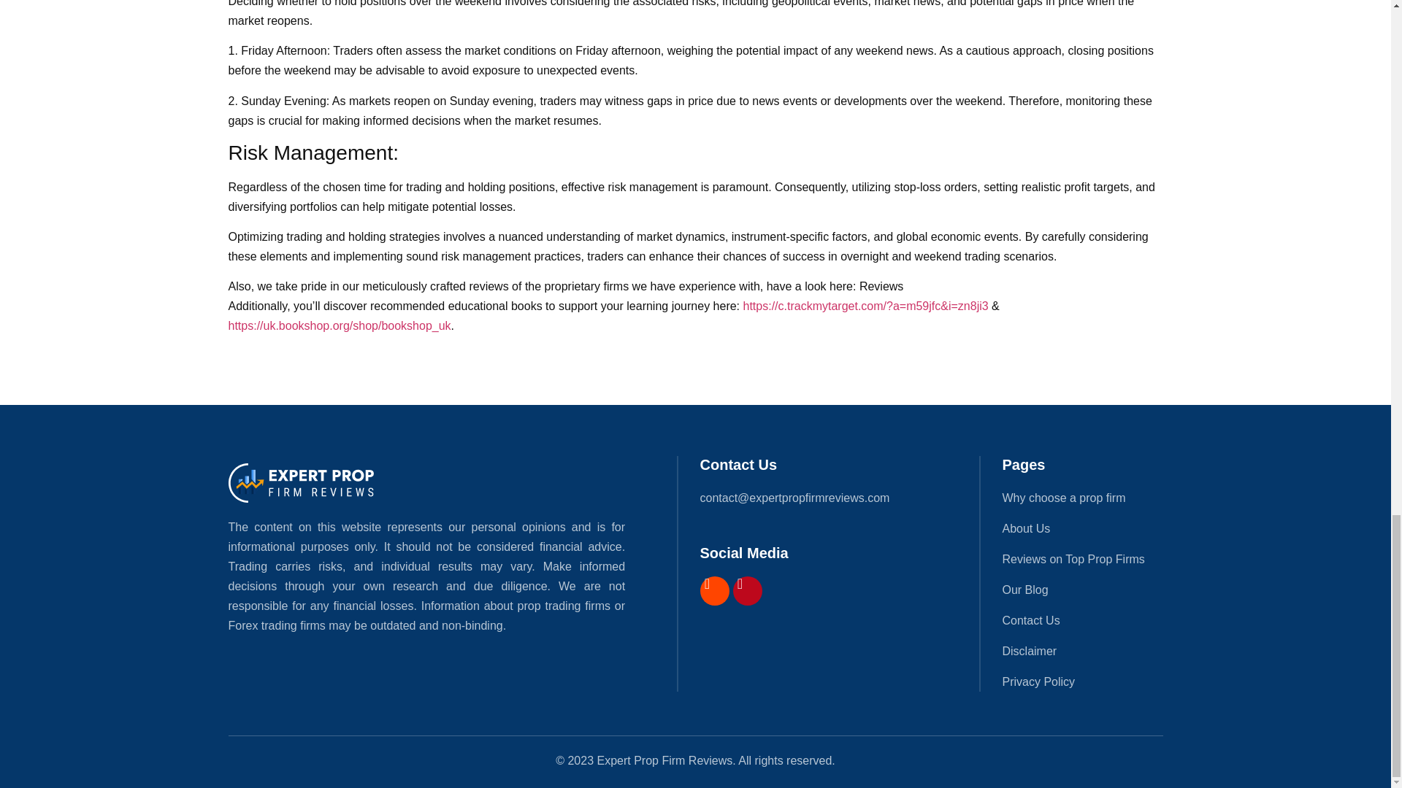 The height and width of the screenshot is (788, 1402). I want to click on Privacy Policy, so click(1084, 681).